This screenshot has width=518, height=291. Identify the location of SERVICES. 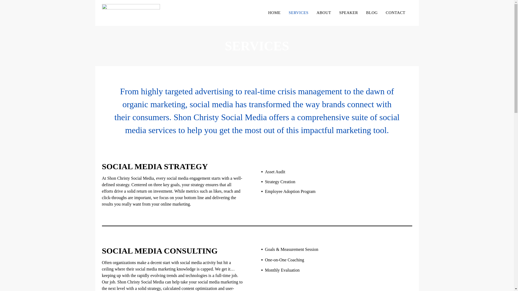
(298, 13).